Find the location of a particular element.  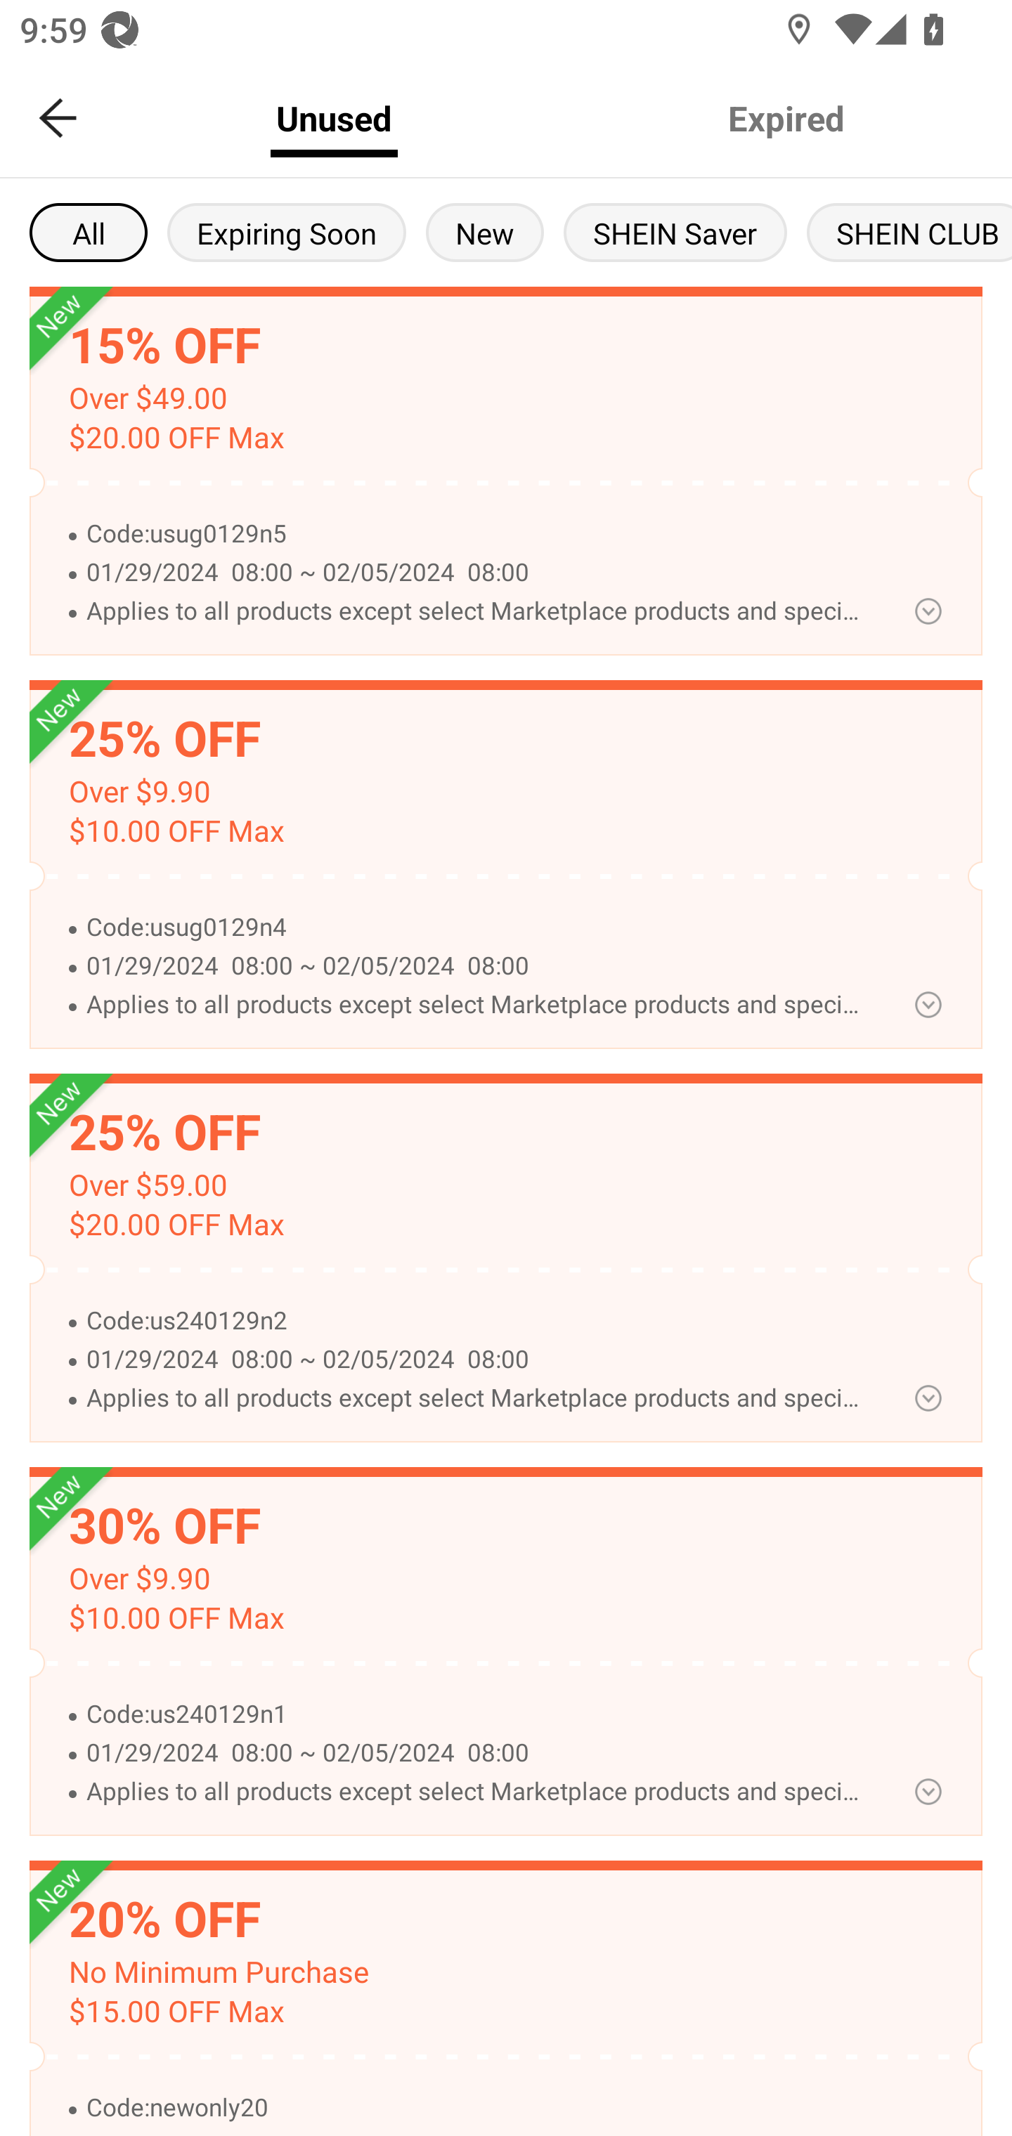

01/29/2024  08:00 ~ 02/05/2024  08:00 is located at coordinates (477, 1754).